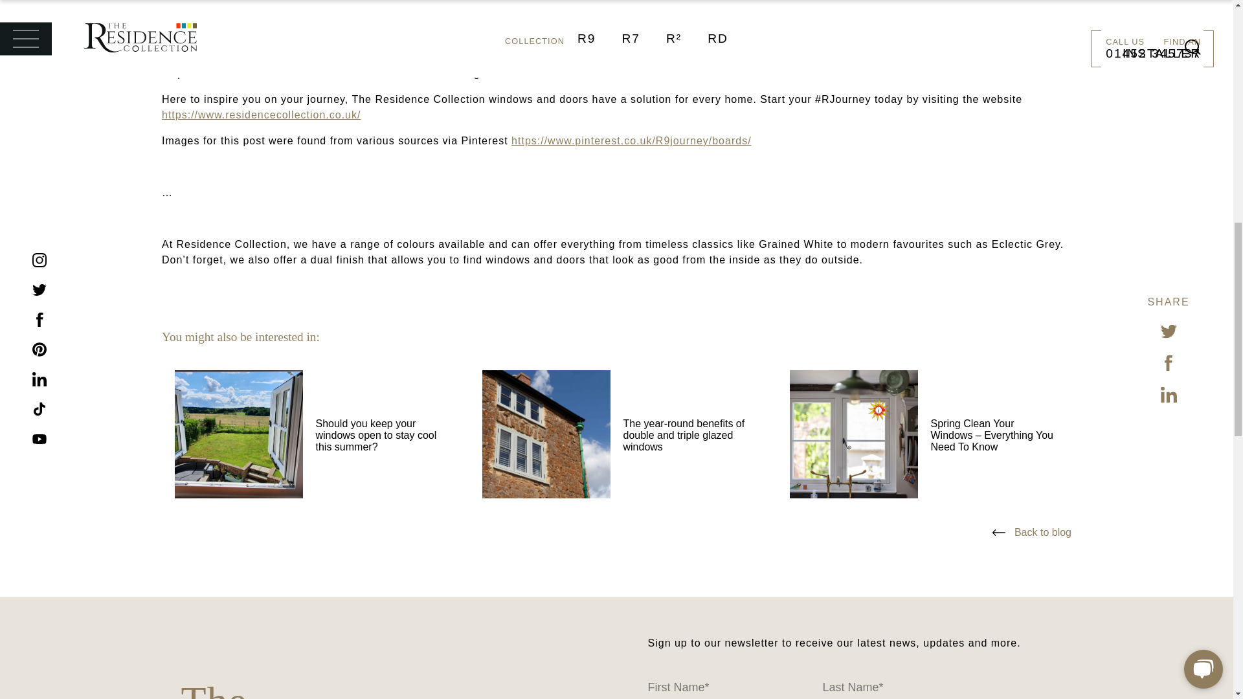  What do you see at coordinates (1168, 13) in the screenshot?
I see `Share on LinkedIn` at bounding box center [1168, 13].